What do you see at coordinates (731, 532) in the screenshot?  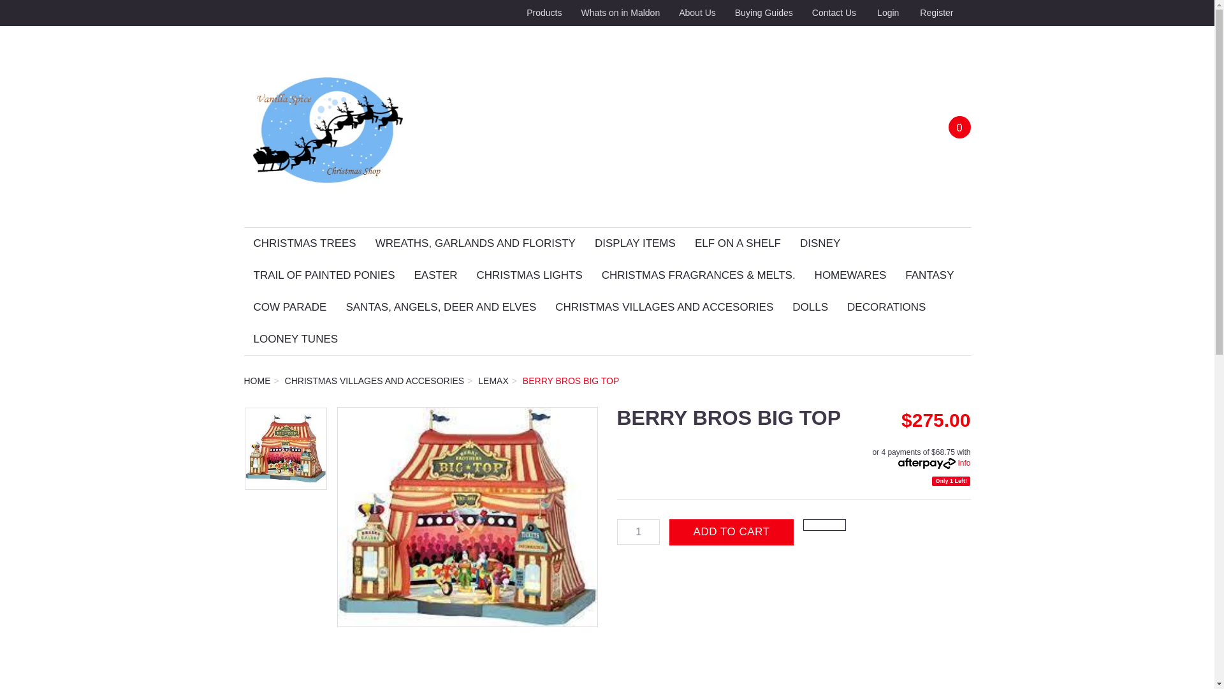 I see `Add to Cart` at bounding box center [731, 532].